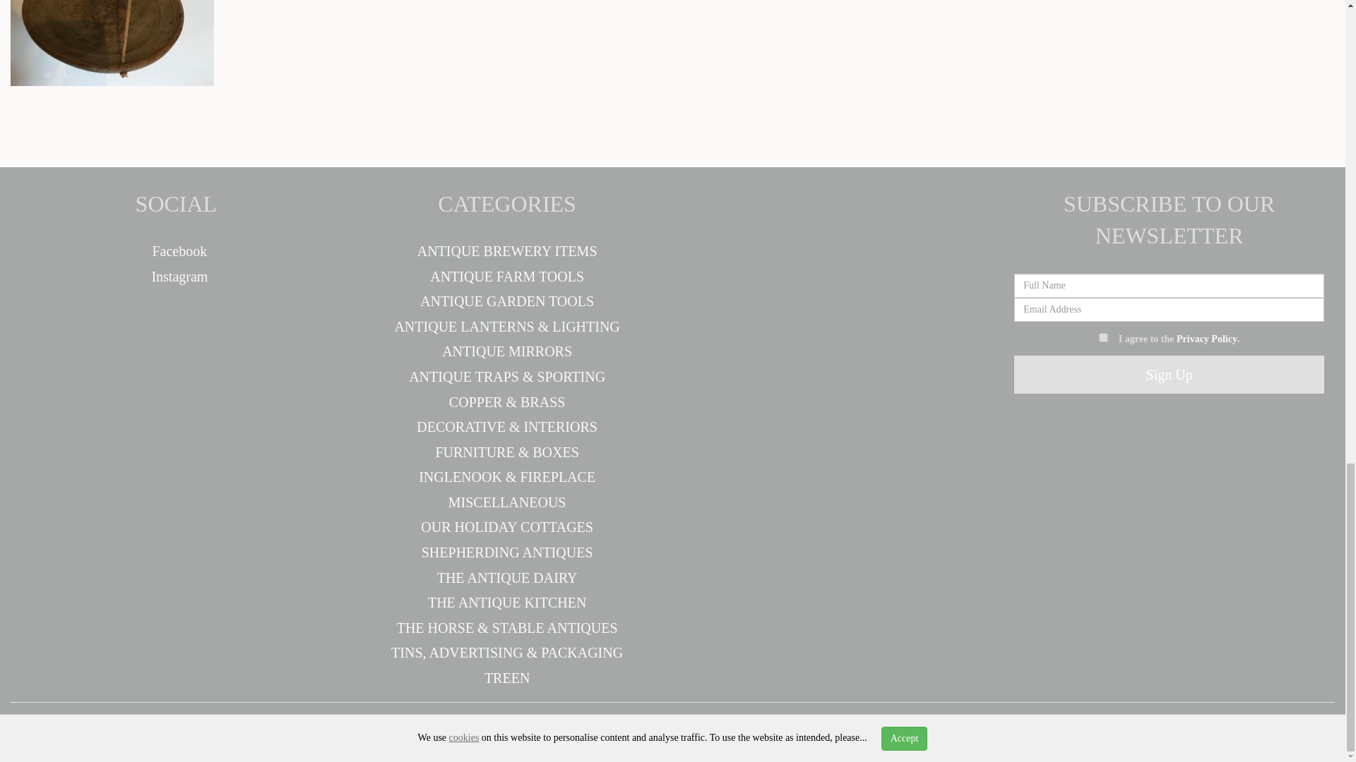 The image size is (1356, 762). Describe the element at coordinates (507, 526) in the screenshot. I see `OUR HOLIDAY COTTAGES` at that location.